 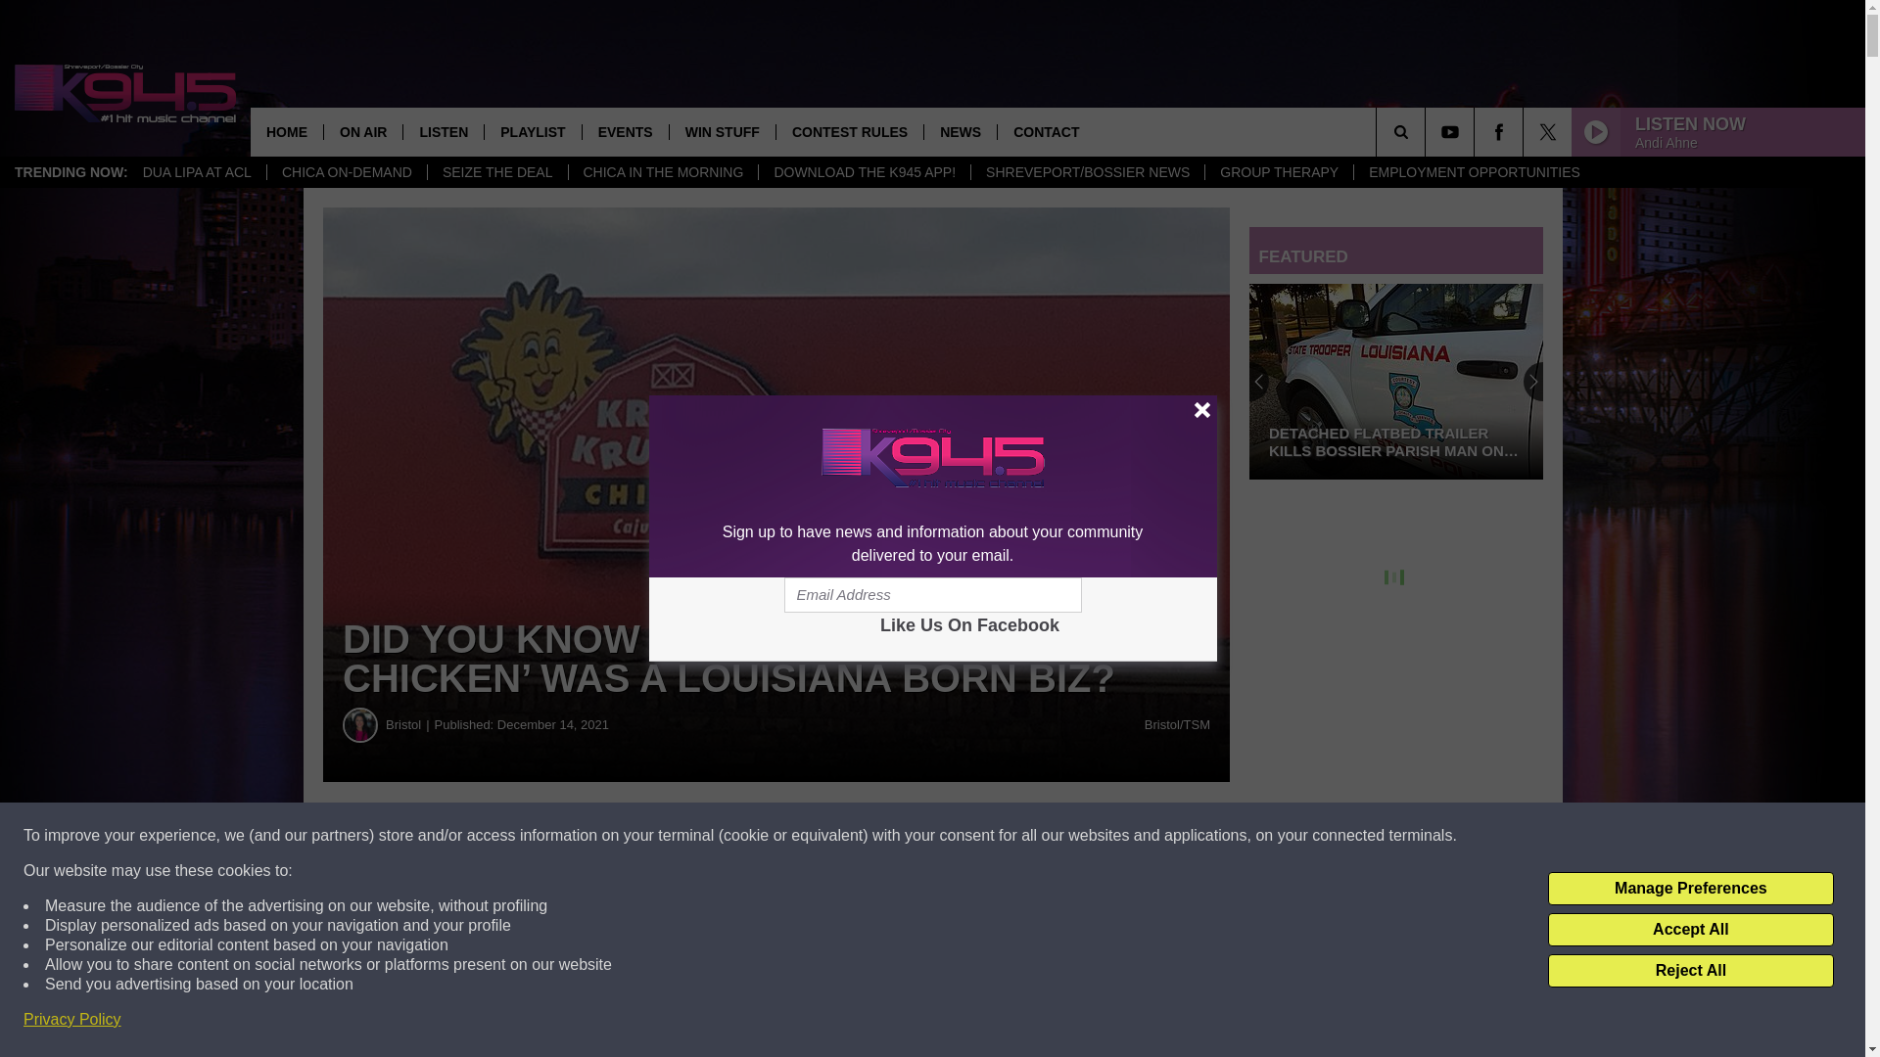 I want to click on EMPLOYMENT OPPORTUNITIES, so click(x=1474, y=172).